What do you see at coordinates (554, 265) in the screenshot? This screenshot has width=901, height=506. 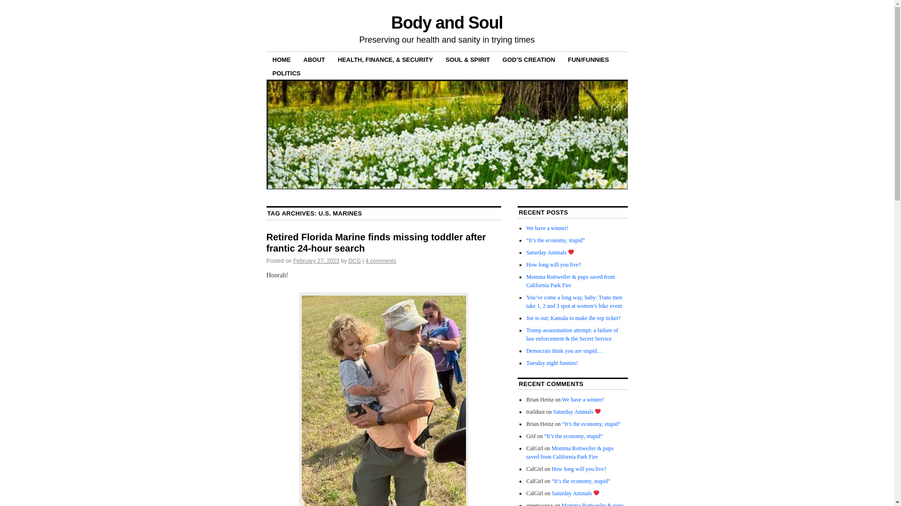 I see `How long will you live?` at bounding box center [554, 265].